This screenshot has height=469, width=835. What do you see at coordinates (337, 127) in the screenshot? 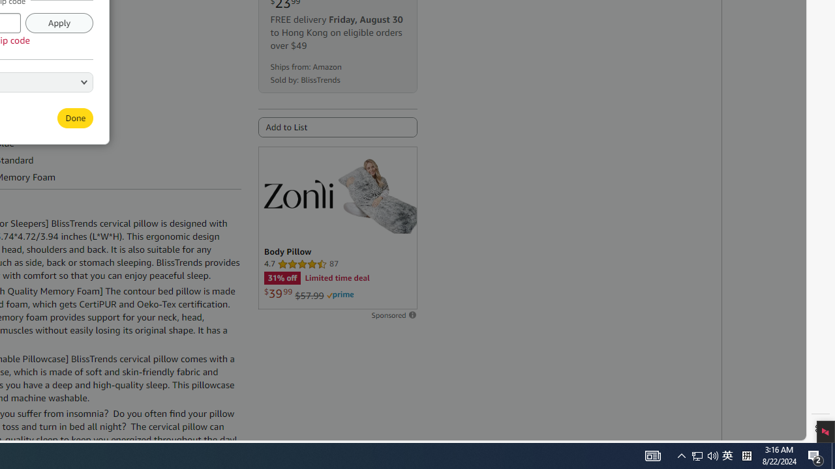
I see `Add to List` at bounding box center [337, 127].